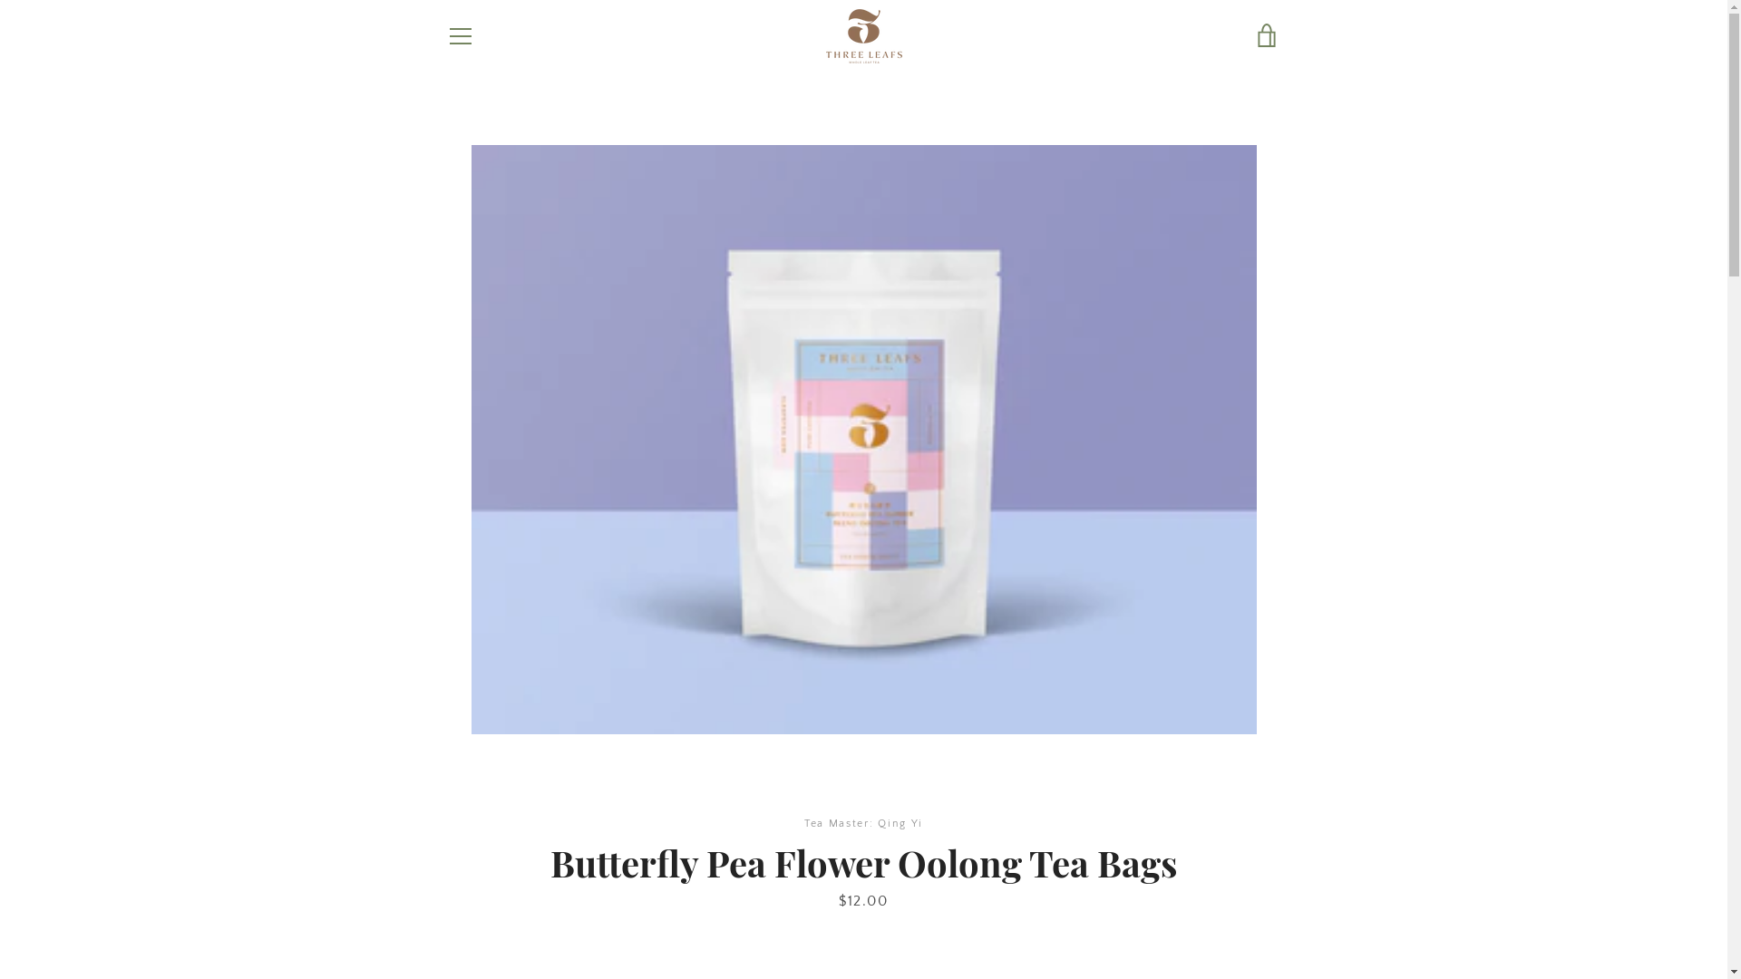 The image size is (1741, 979). I want to click on EXPLORE, so click(471, 814).